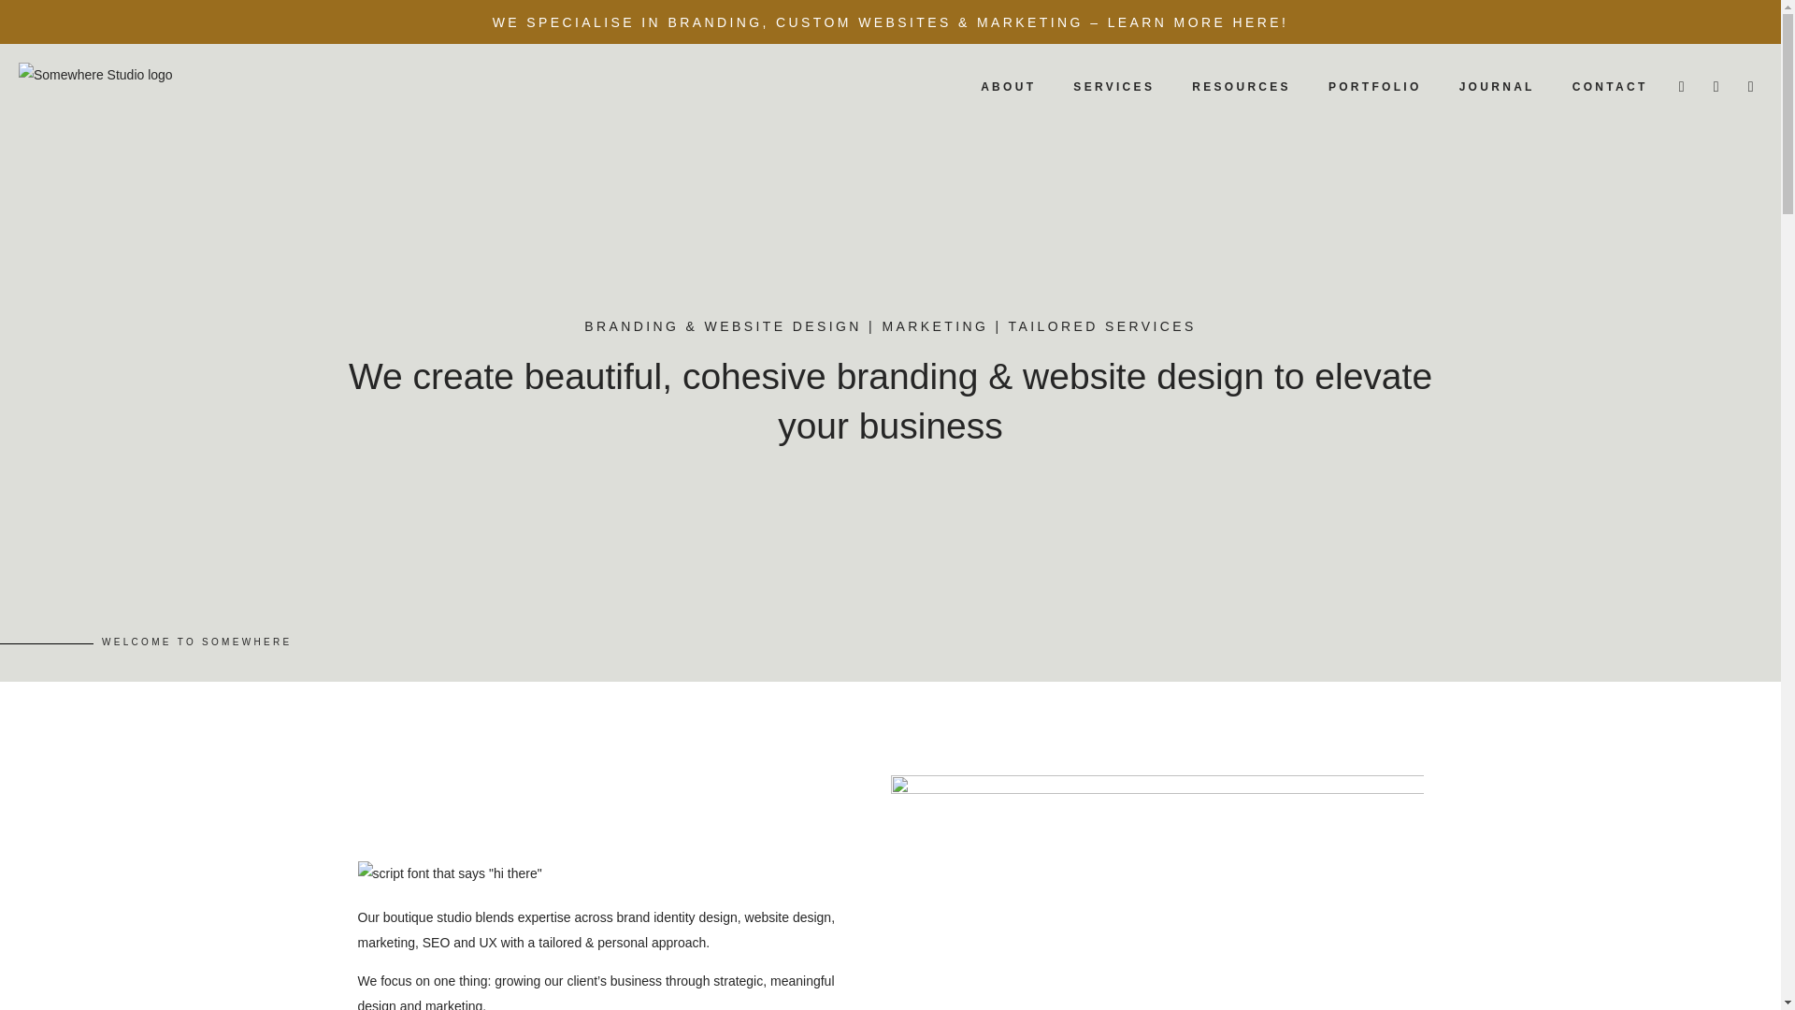 The height and width of the screenshot is (1010, 1795). What do you see at coordinates (1610, 86) in the screenshot?
I see `CONTACT` at bounding box center [1610, 86].